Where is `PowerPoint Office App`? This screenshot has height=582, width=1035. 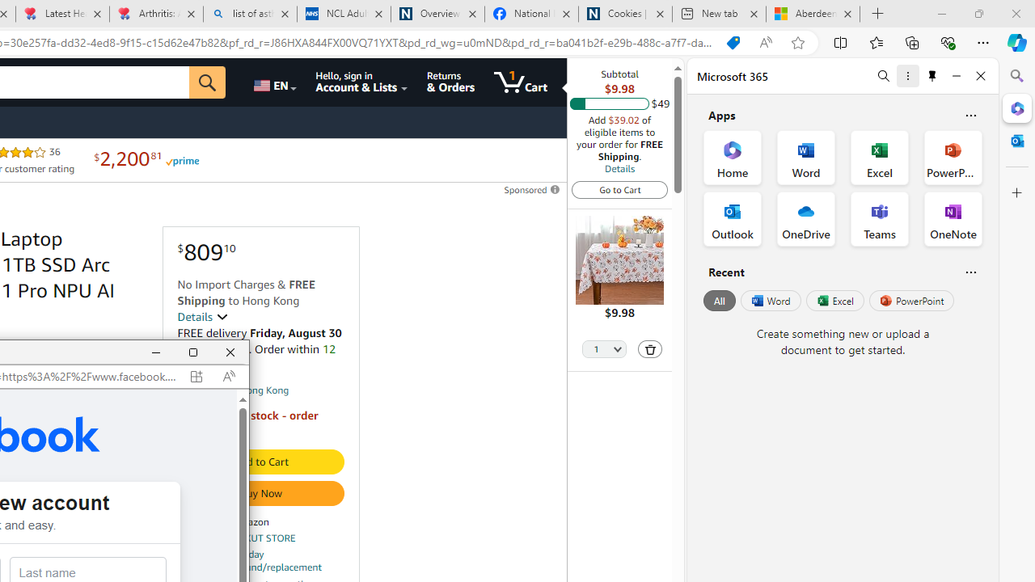 PowerPoint Office App is located at coordinates (953, 157).